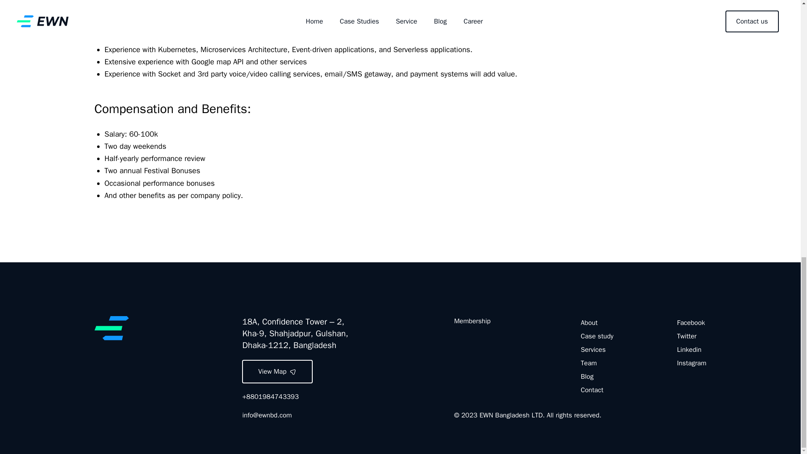 The image size is (807, 454). I want to click on Services, so click(593, 350).